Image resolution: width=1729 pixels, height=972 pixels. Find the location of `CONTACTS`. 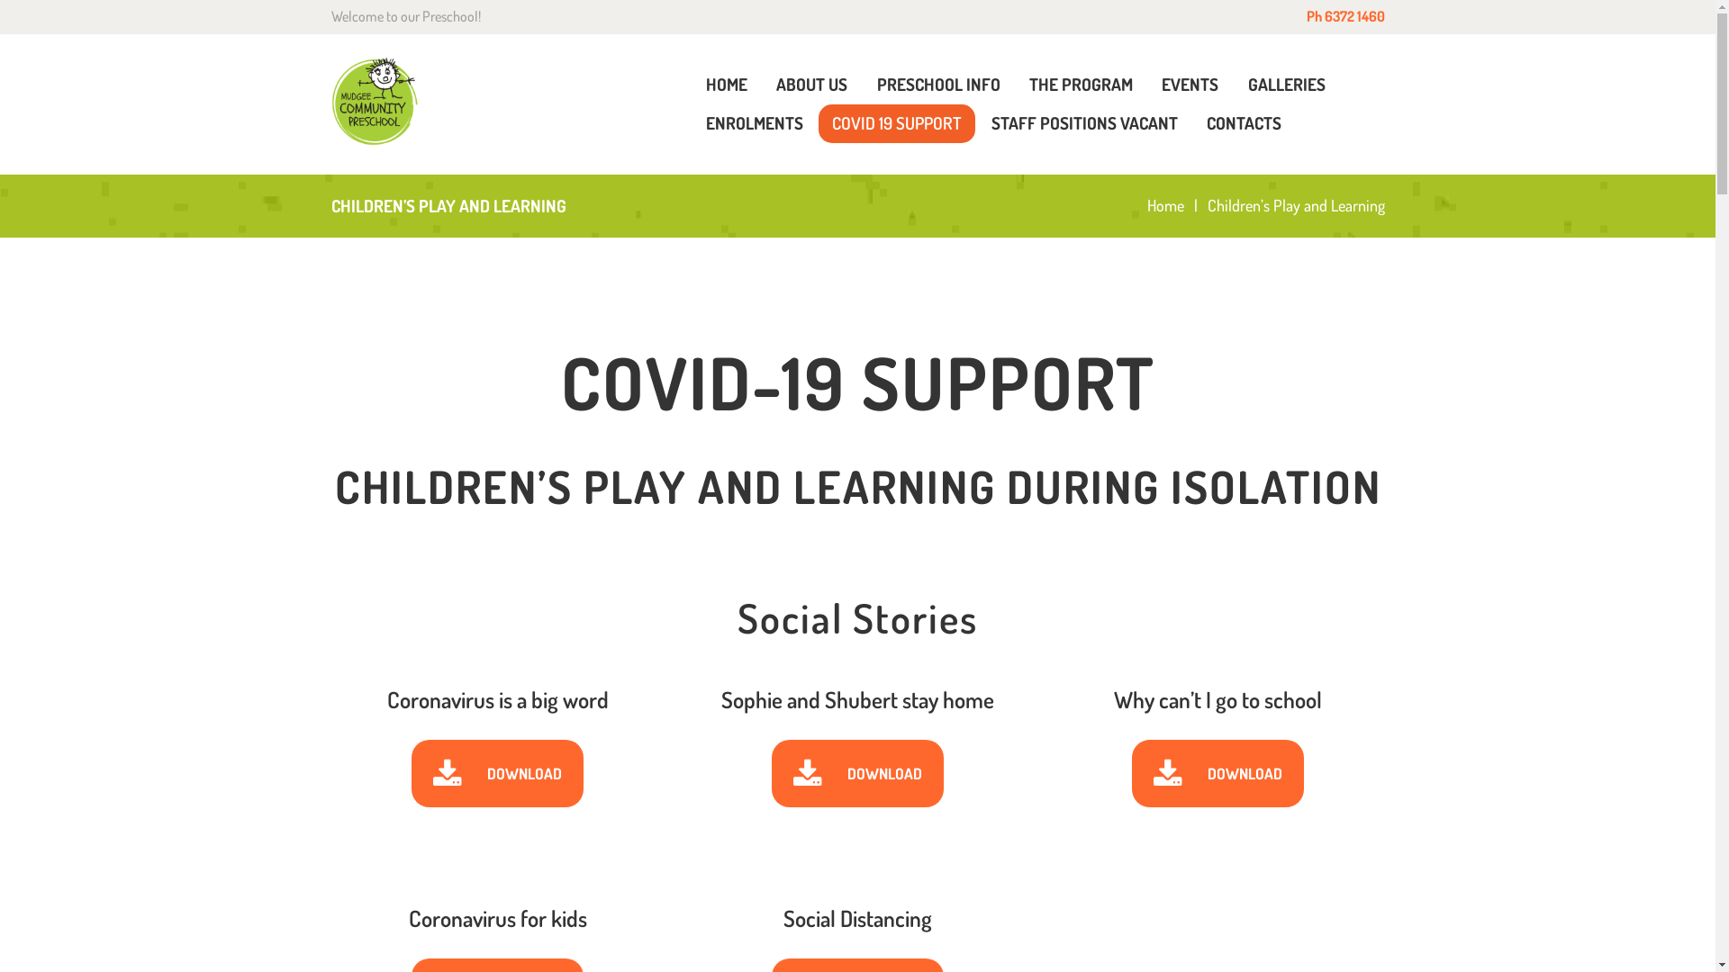

CONTACTS is located at coordinates (1245, 124).